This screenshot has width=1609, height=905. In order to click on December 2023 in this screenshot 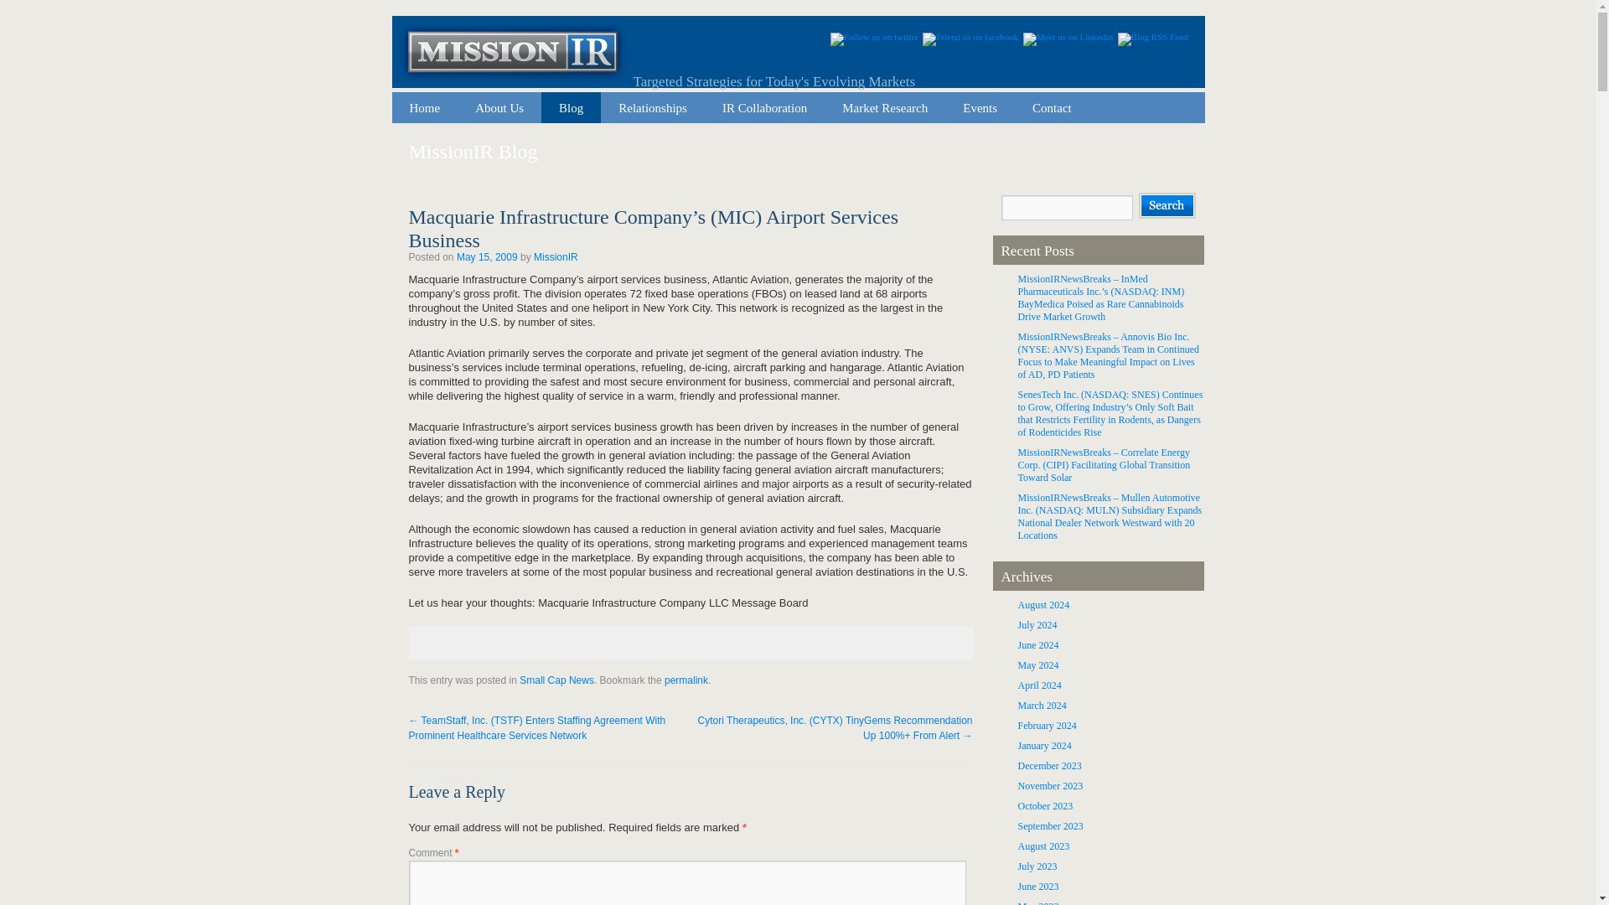, I will do `click(1049, 766)`.